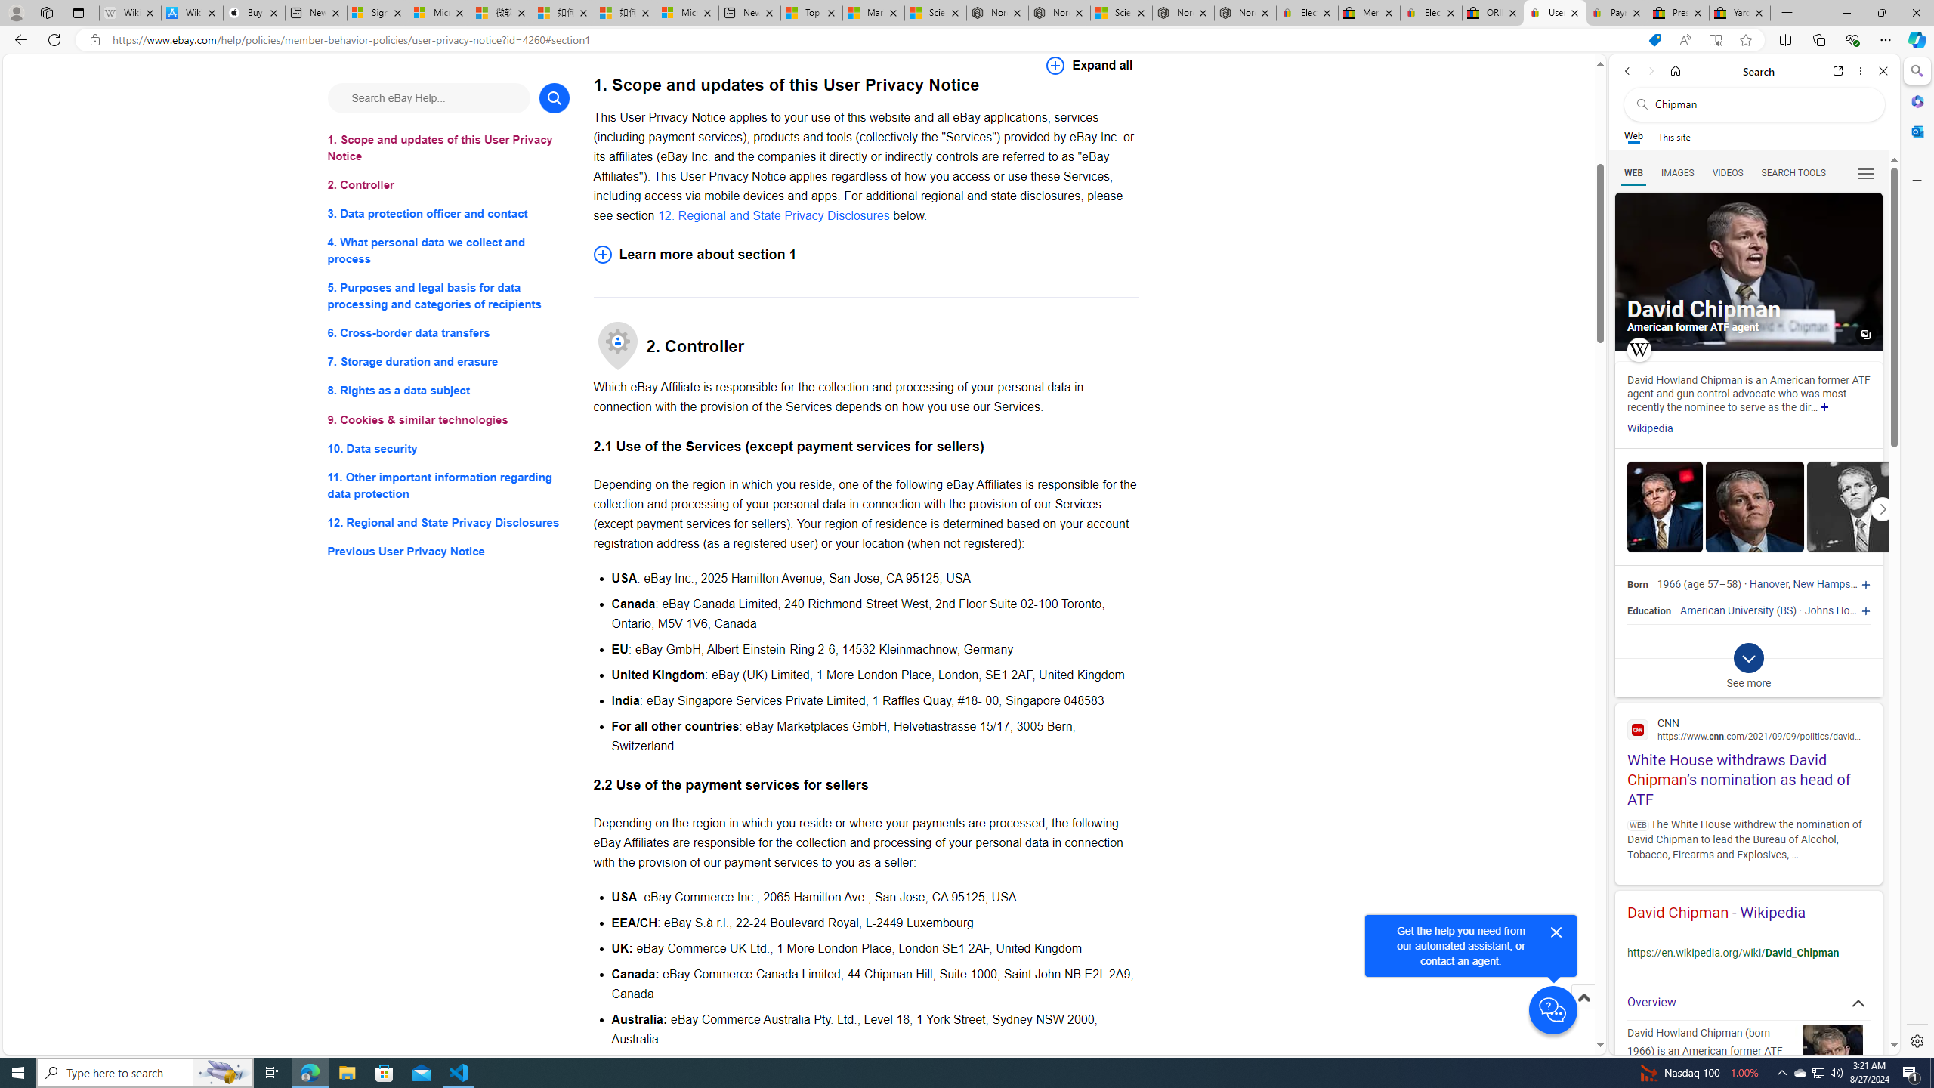 Image resolution: width=1934 pixels, height=1088 pixels. I want to click on 3. Data protection officer and contact, so click(449, 215).